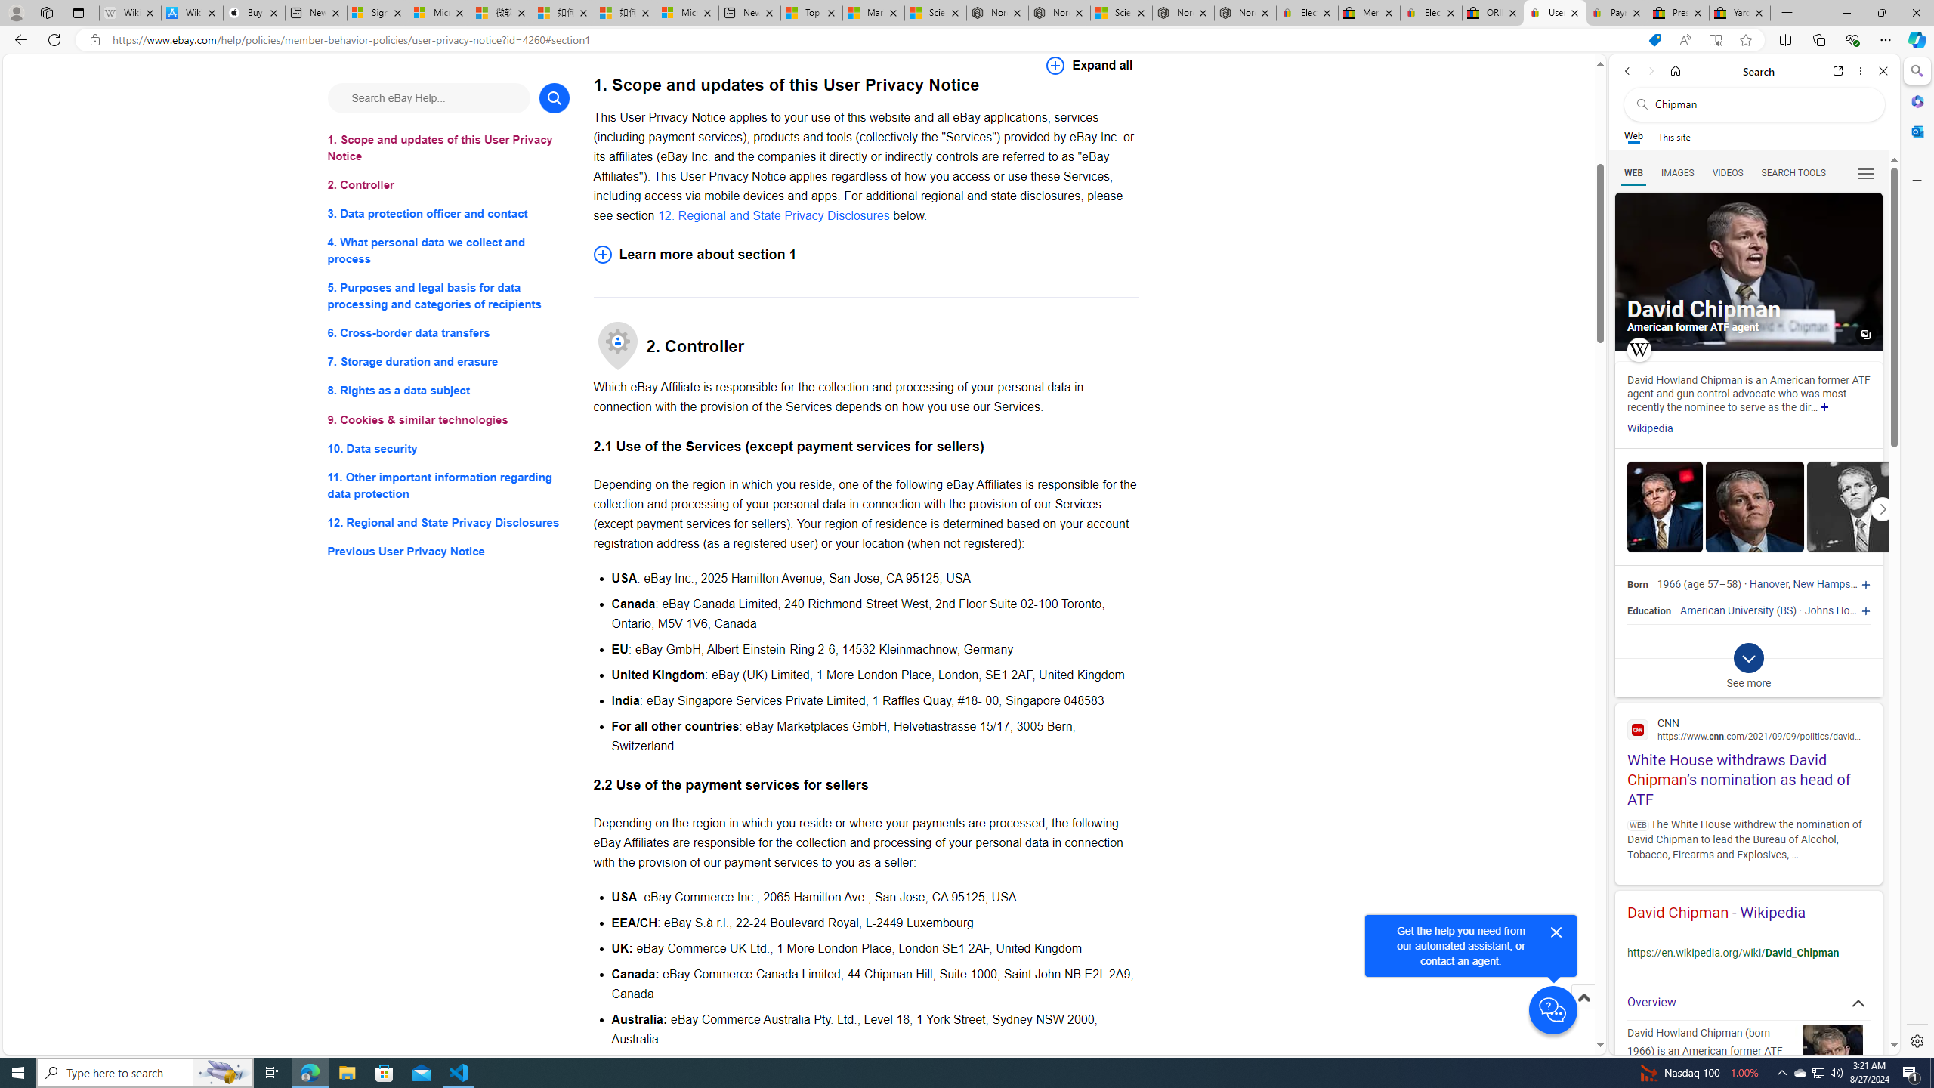 Image resolution: width=1934 pixels, height=1088 pixels. I want to click on 3. Data protection officer and contact, so click(449, 215).